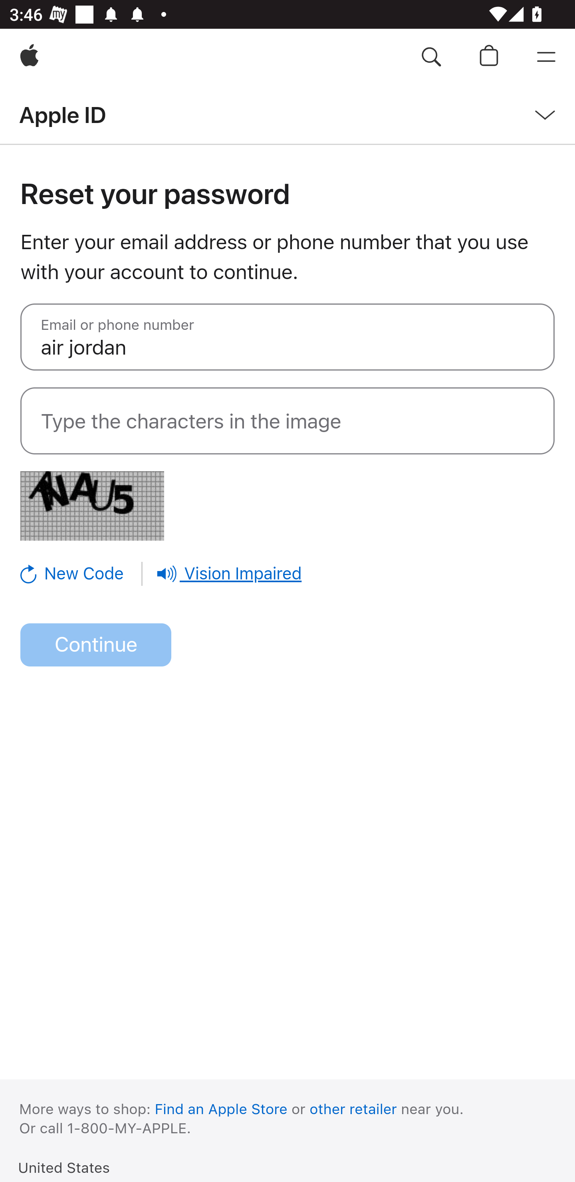 The image size is (575, 1182). Describe the element at coordinates (229, 573) in the screenshot. I see ` Vision Impaired` at that location.